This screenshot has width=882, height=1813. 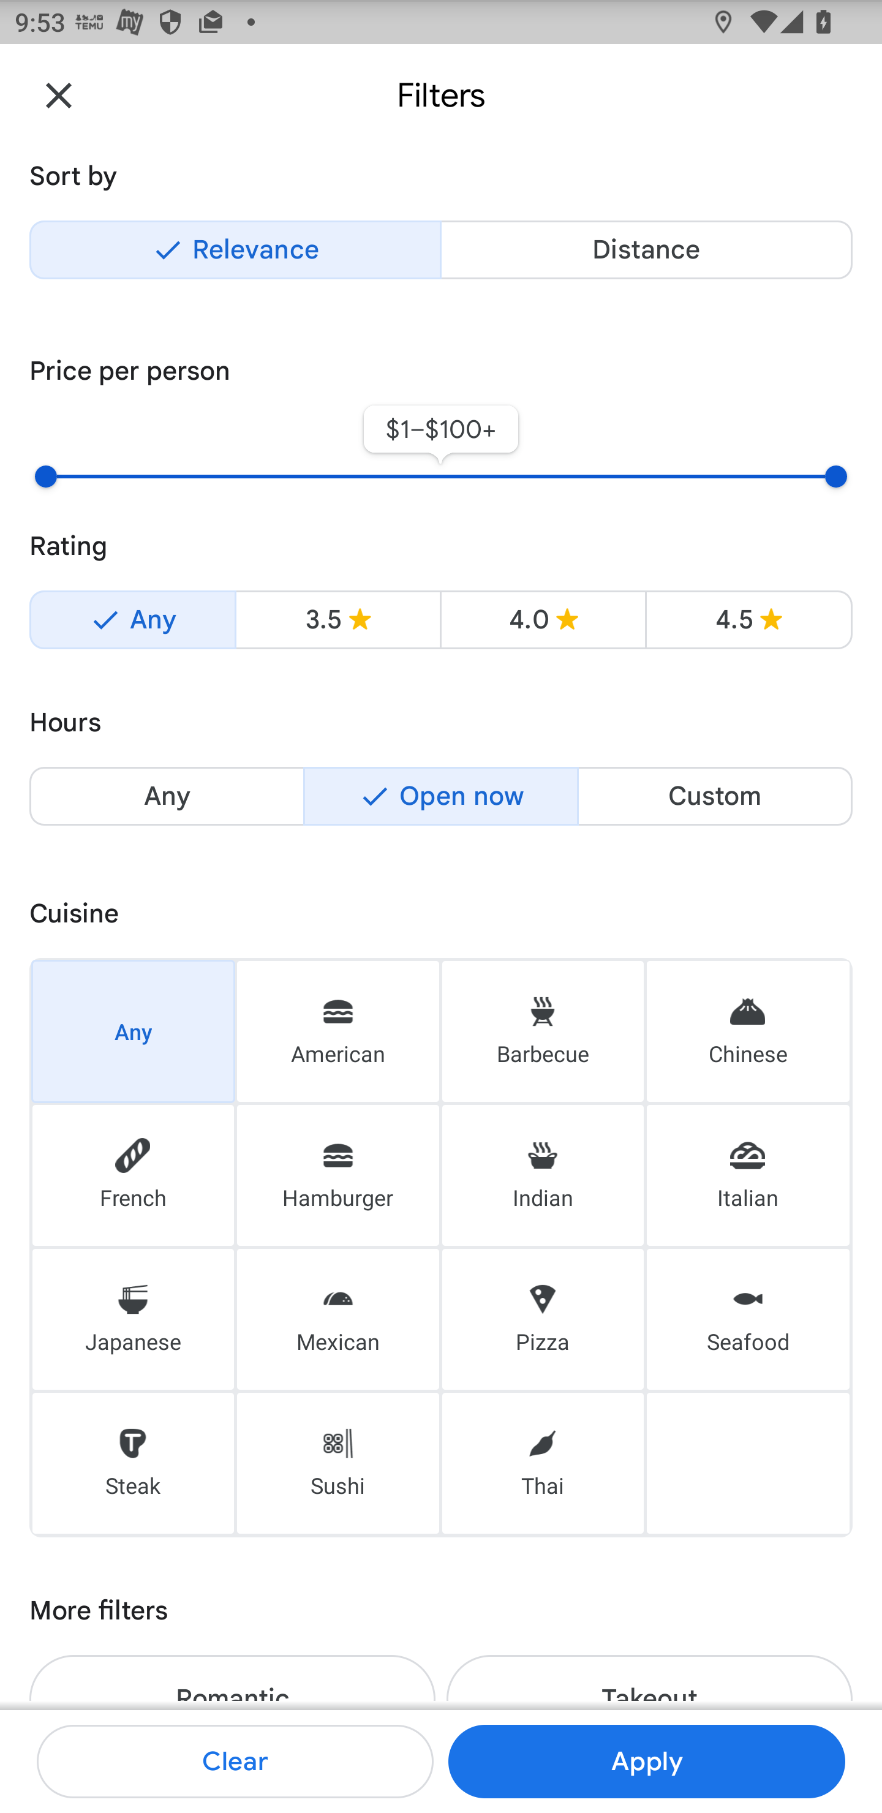 I want to click on 4.0 stars, so click(x=543, y=620).